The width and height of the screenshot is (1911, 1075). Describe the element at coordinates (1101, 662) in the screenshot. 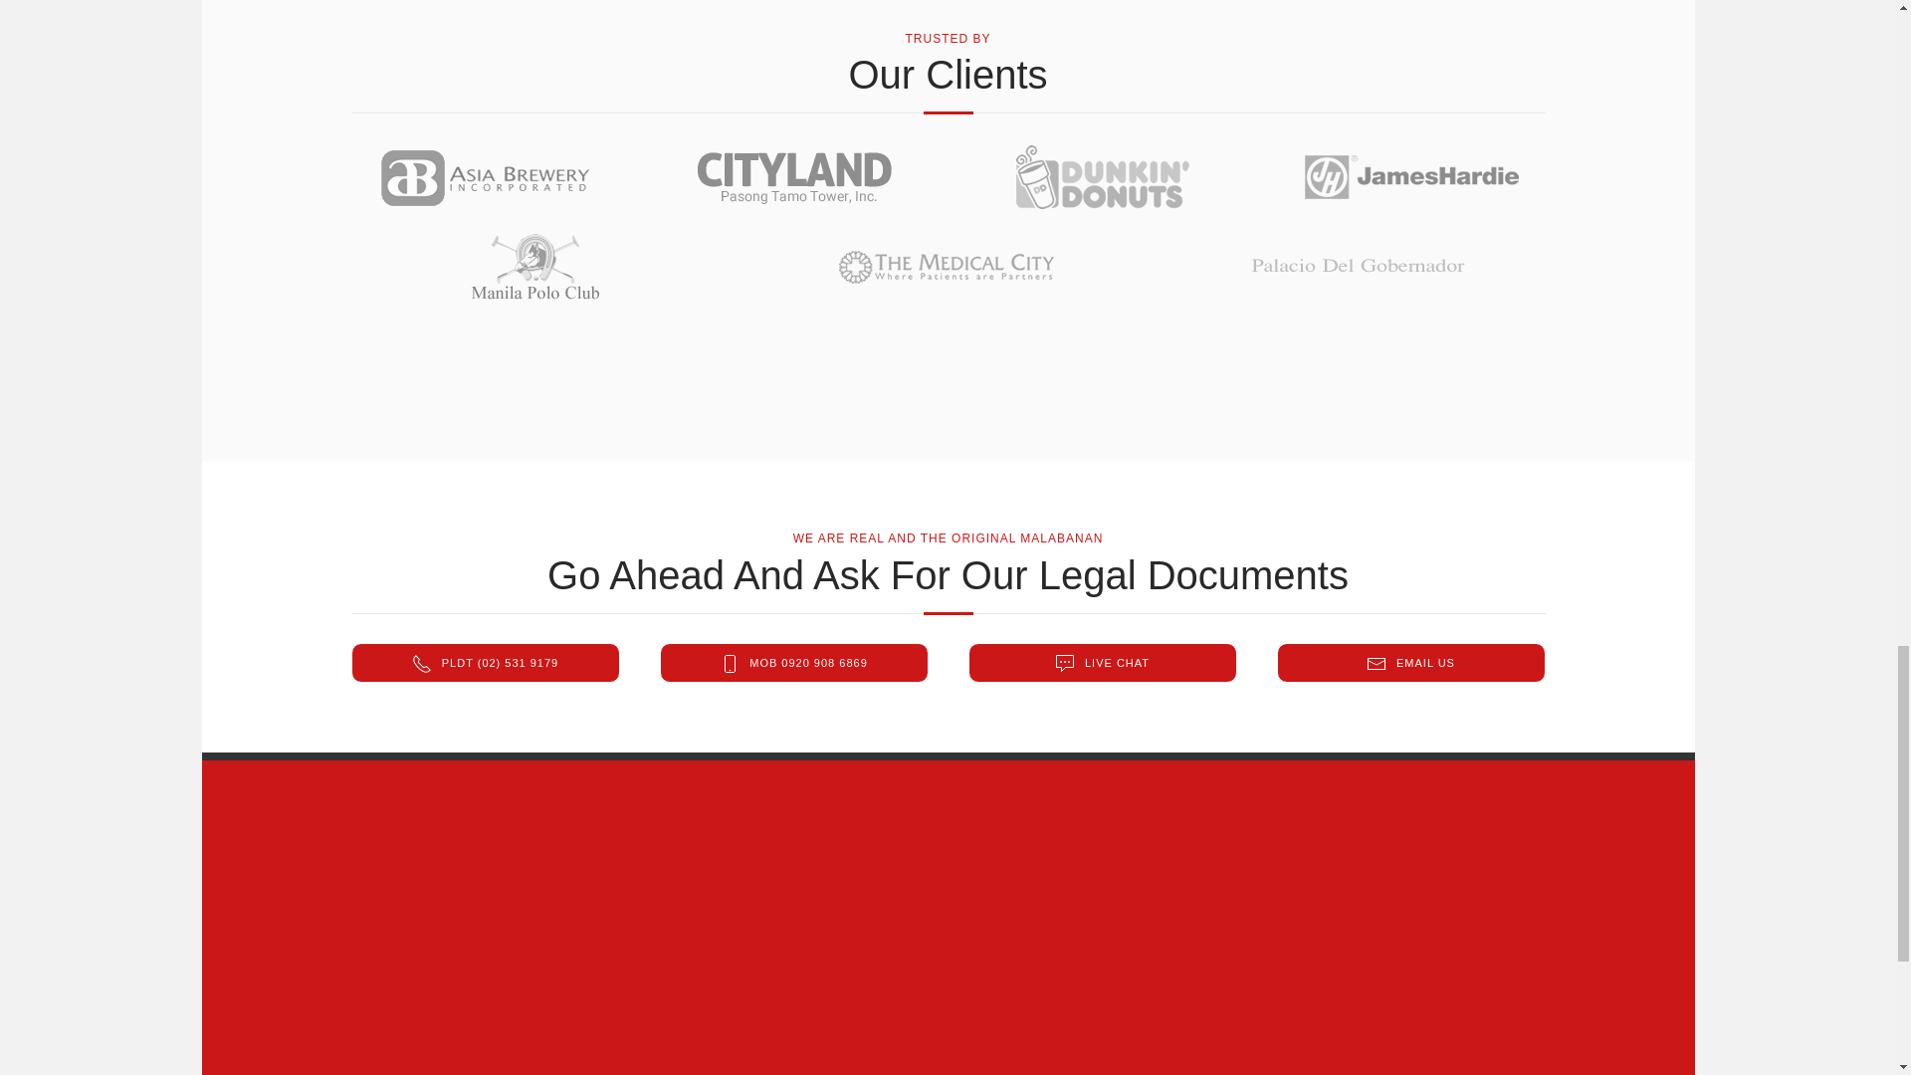

I see `LIVE CHAT` at that location.